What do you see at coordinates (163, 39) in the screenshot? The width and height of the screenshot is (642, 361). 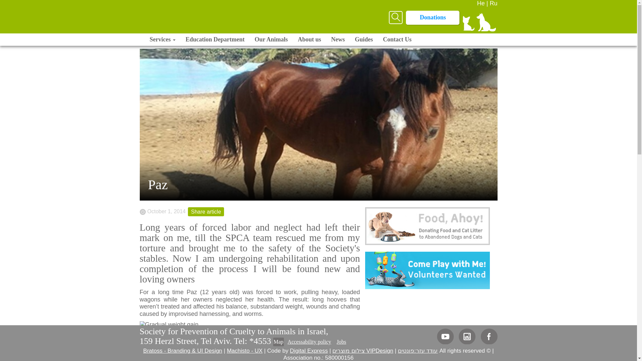 I see `Services` at bounding box center [163, 39].